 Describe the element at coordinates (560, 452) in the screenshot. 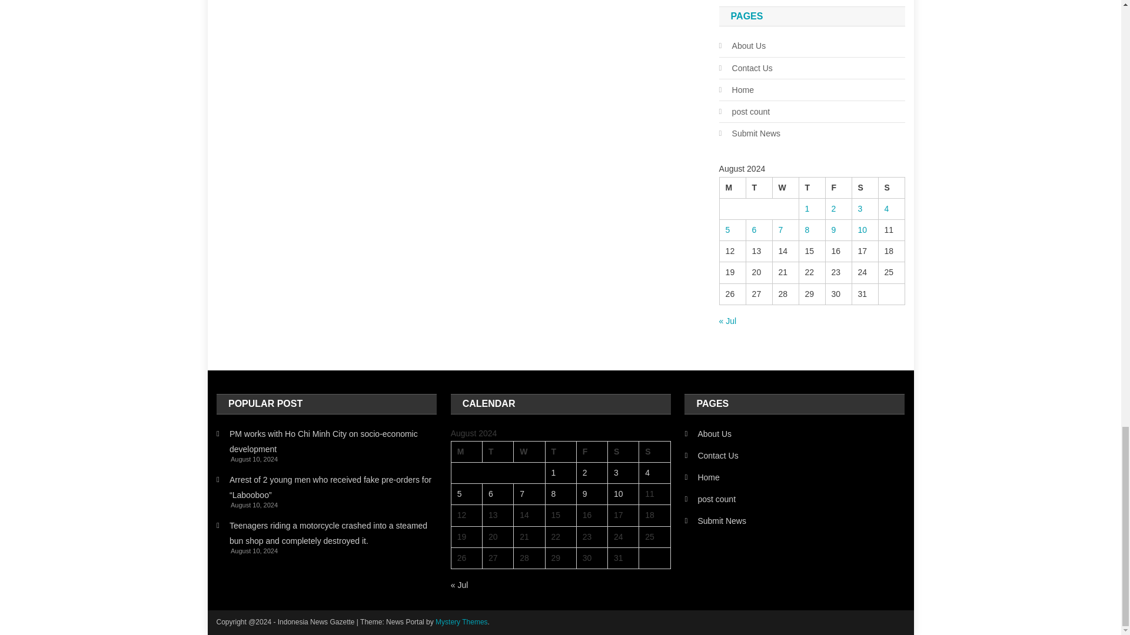

I see `Thursday` at that location.